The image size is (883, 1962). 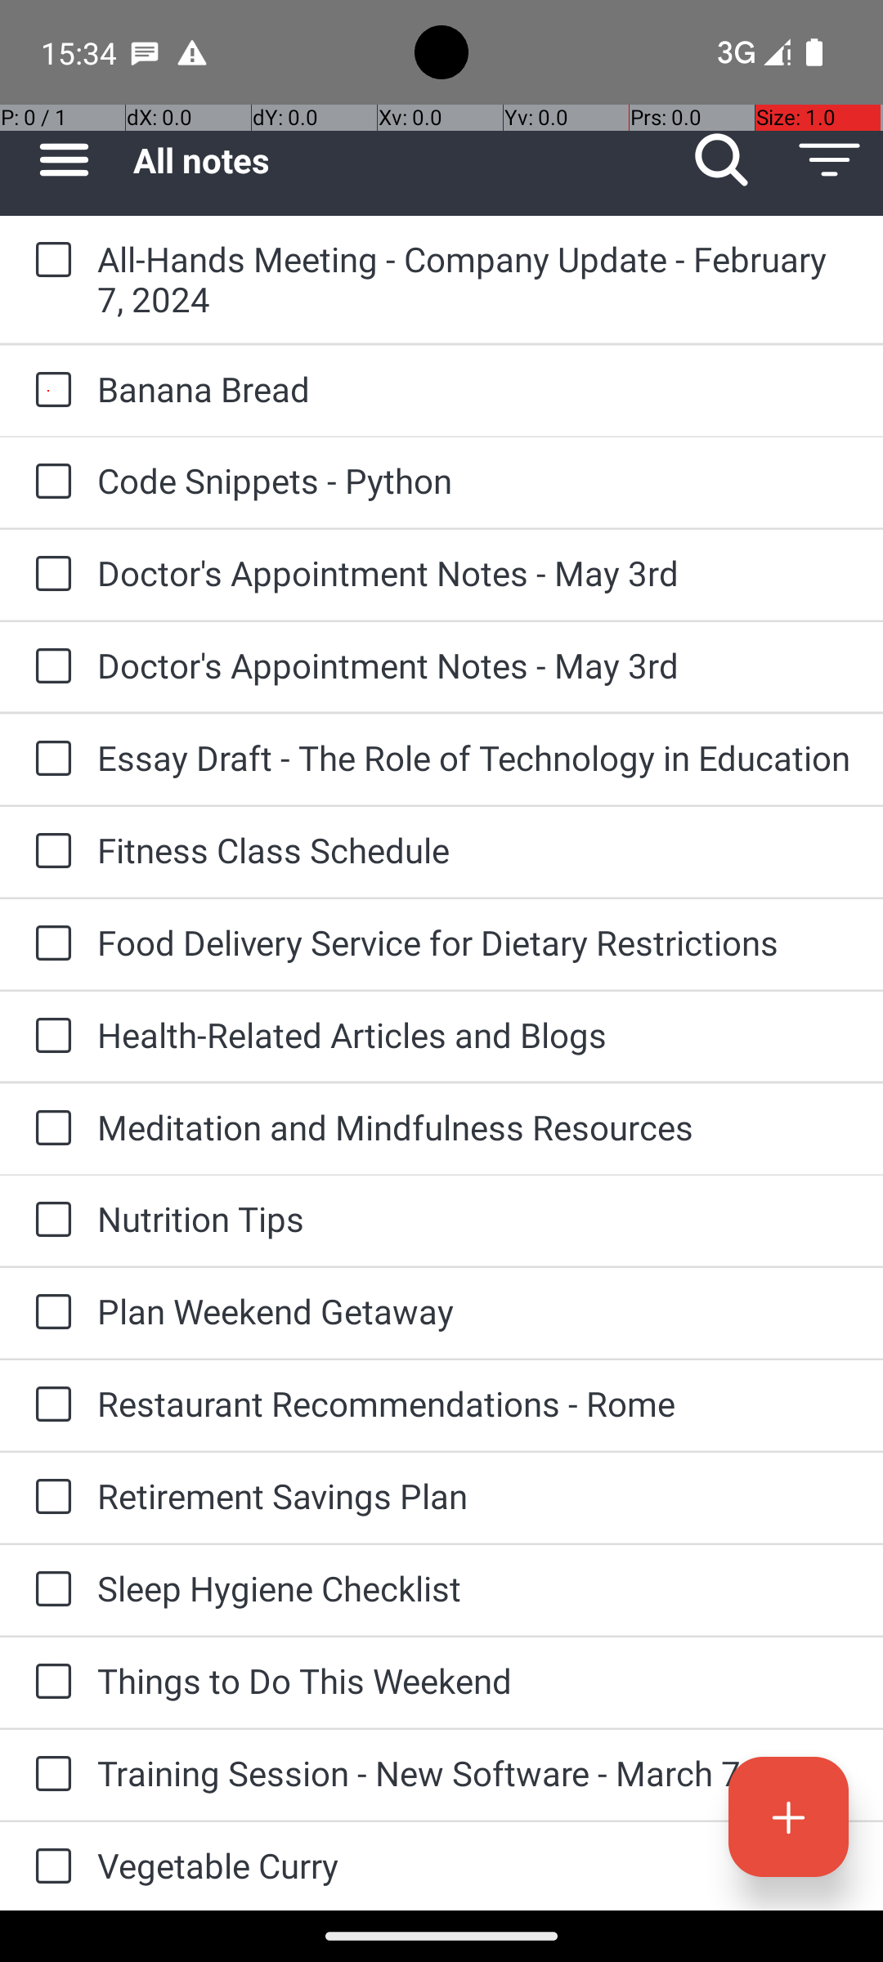 I want to click on Nutrition Tips, so click(x=474, y=1218).